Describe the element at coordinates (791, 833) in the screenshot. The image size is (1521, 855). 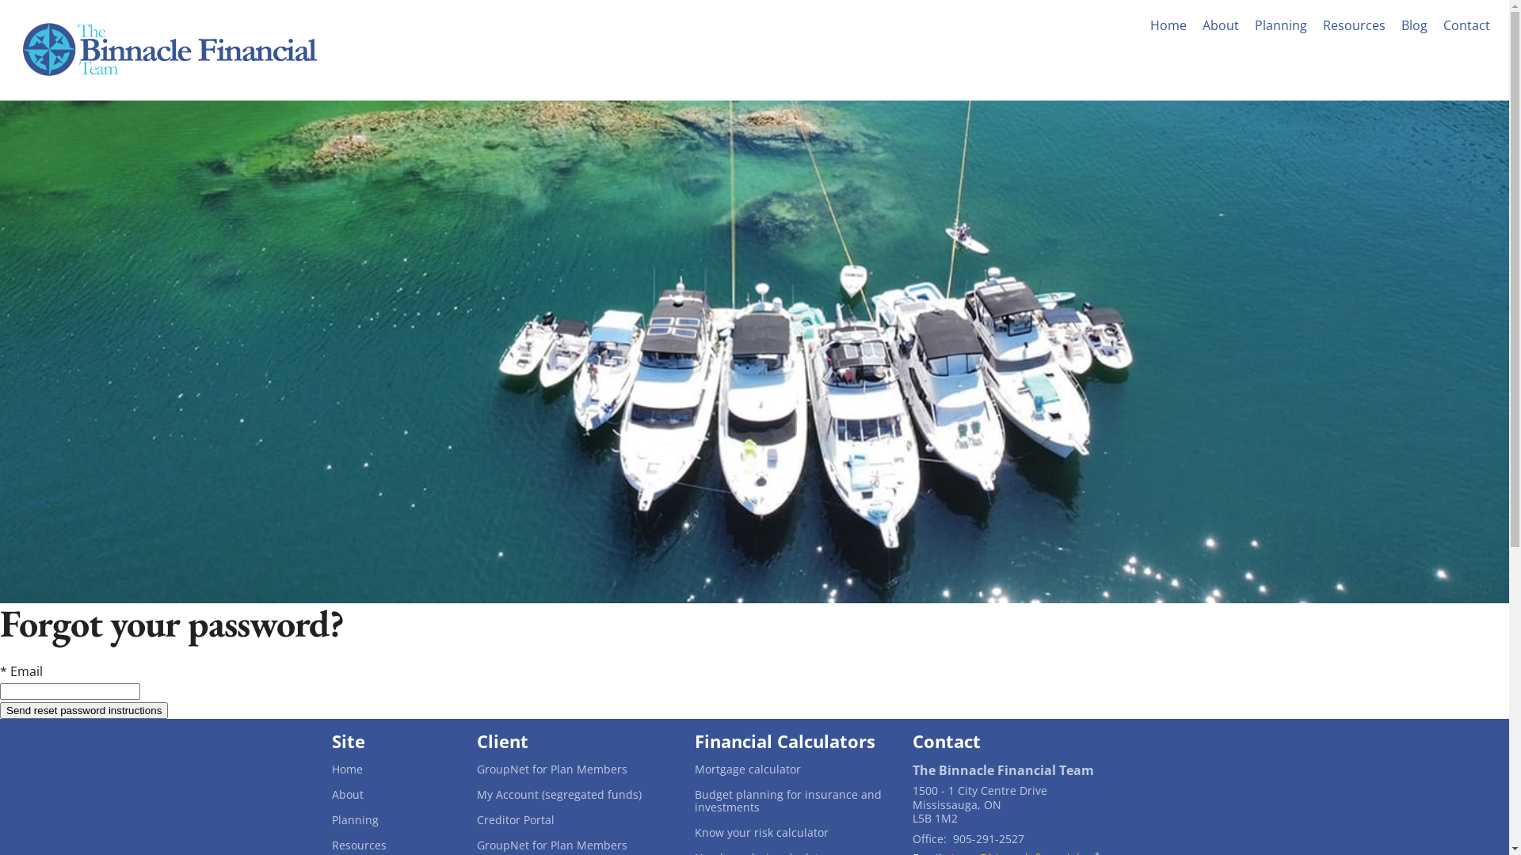
I see `Know your risk calculator
 - Opens in a new window` at that location.